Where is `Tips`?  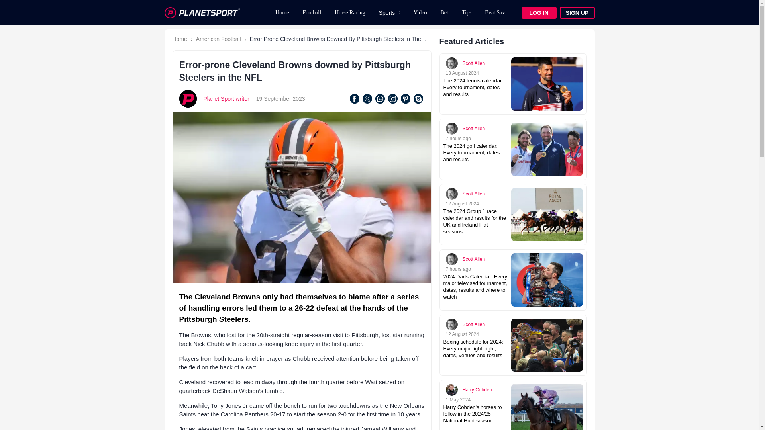 Tips is located at coordinates (467, 13).